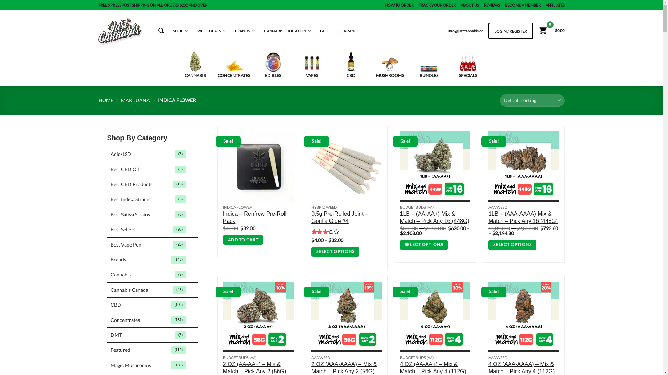  Describe the element at coordinates (324, 31) in the screenshot. I see `FAQ` at that location.